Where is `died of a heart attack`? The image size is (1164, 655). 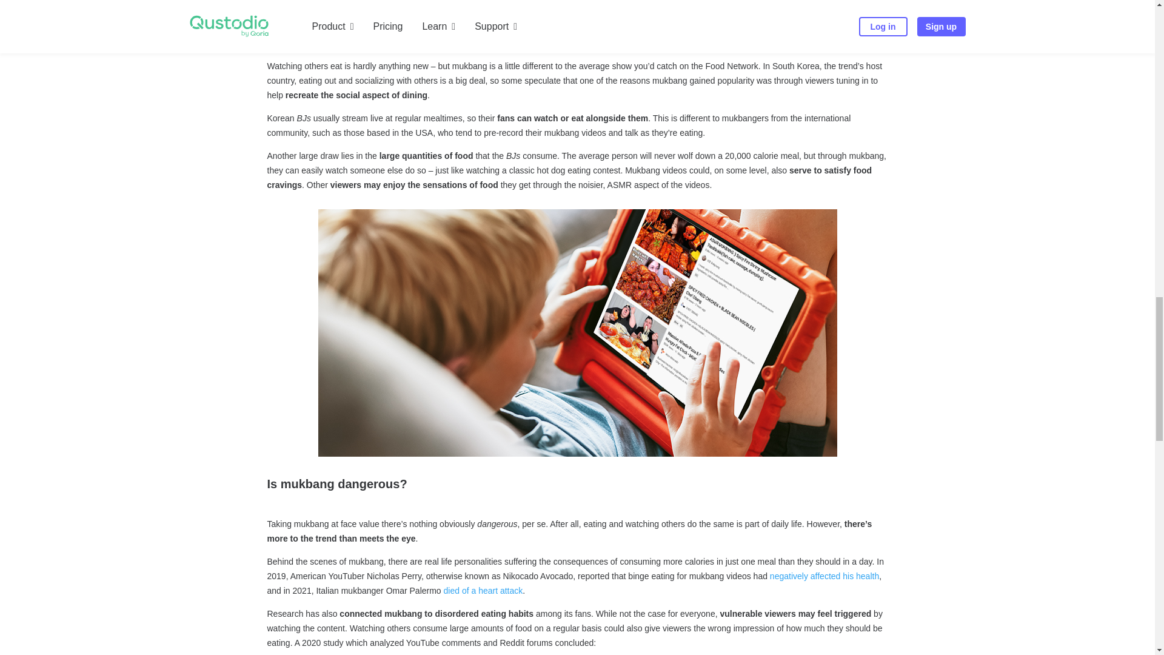
died of a heart attack is located at coordinates (483, 590).